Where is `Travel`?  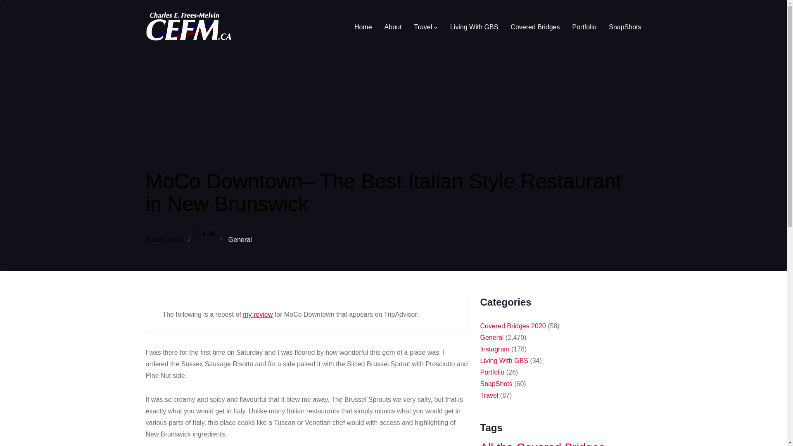
Travel is located at coordinates (423, 27).